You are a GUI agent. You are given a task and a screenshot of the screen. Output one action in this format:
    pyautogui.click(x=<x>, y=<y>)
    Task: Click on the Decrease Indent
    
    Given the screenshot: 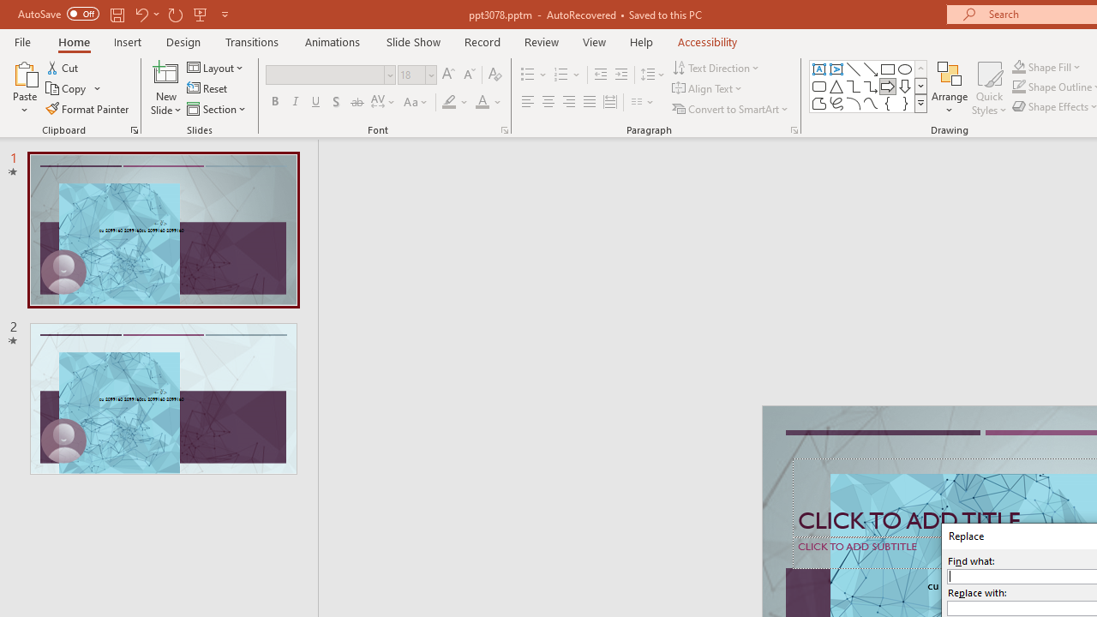 What is the action you would take?
    pyautogui.click(x=600, y=75)
    